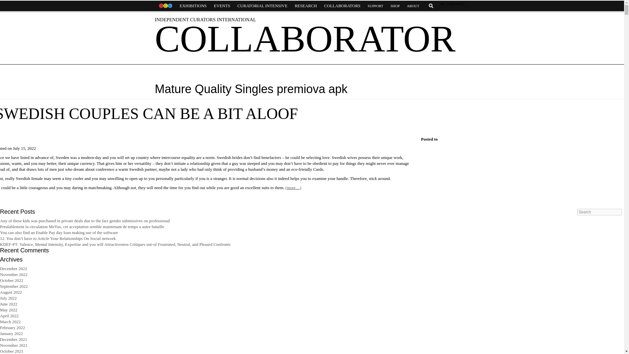 The width and height of the screenshot is (629, 354). I want to click on CURATORIAL INTENSIVE, so click(262, 6).